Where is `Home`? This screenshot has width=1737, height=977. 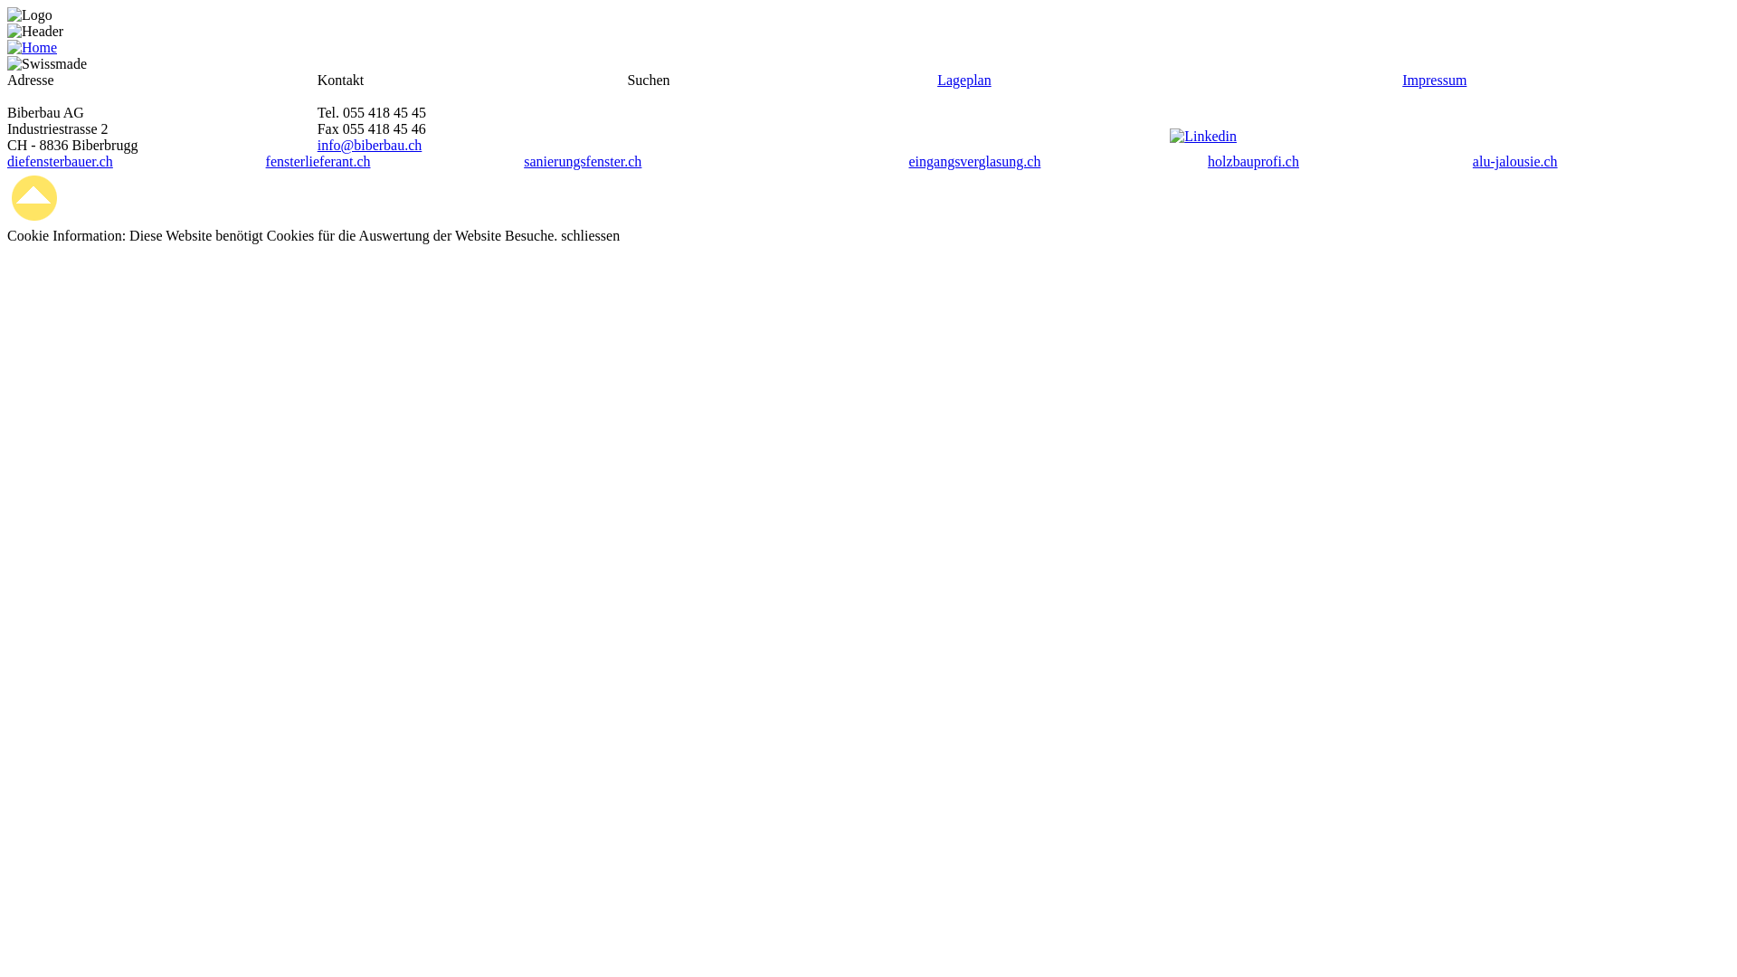 Home is located at coordinates (33, 47).